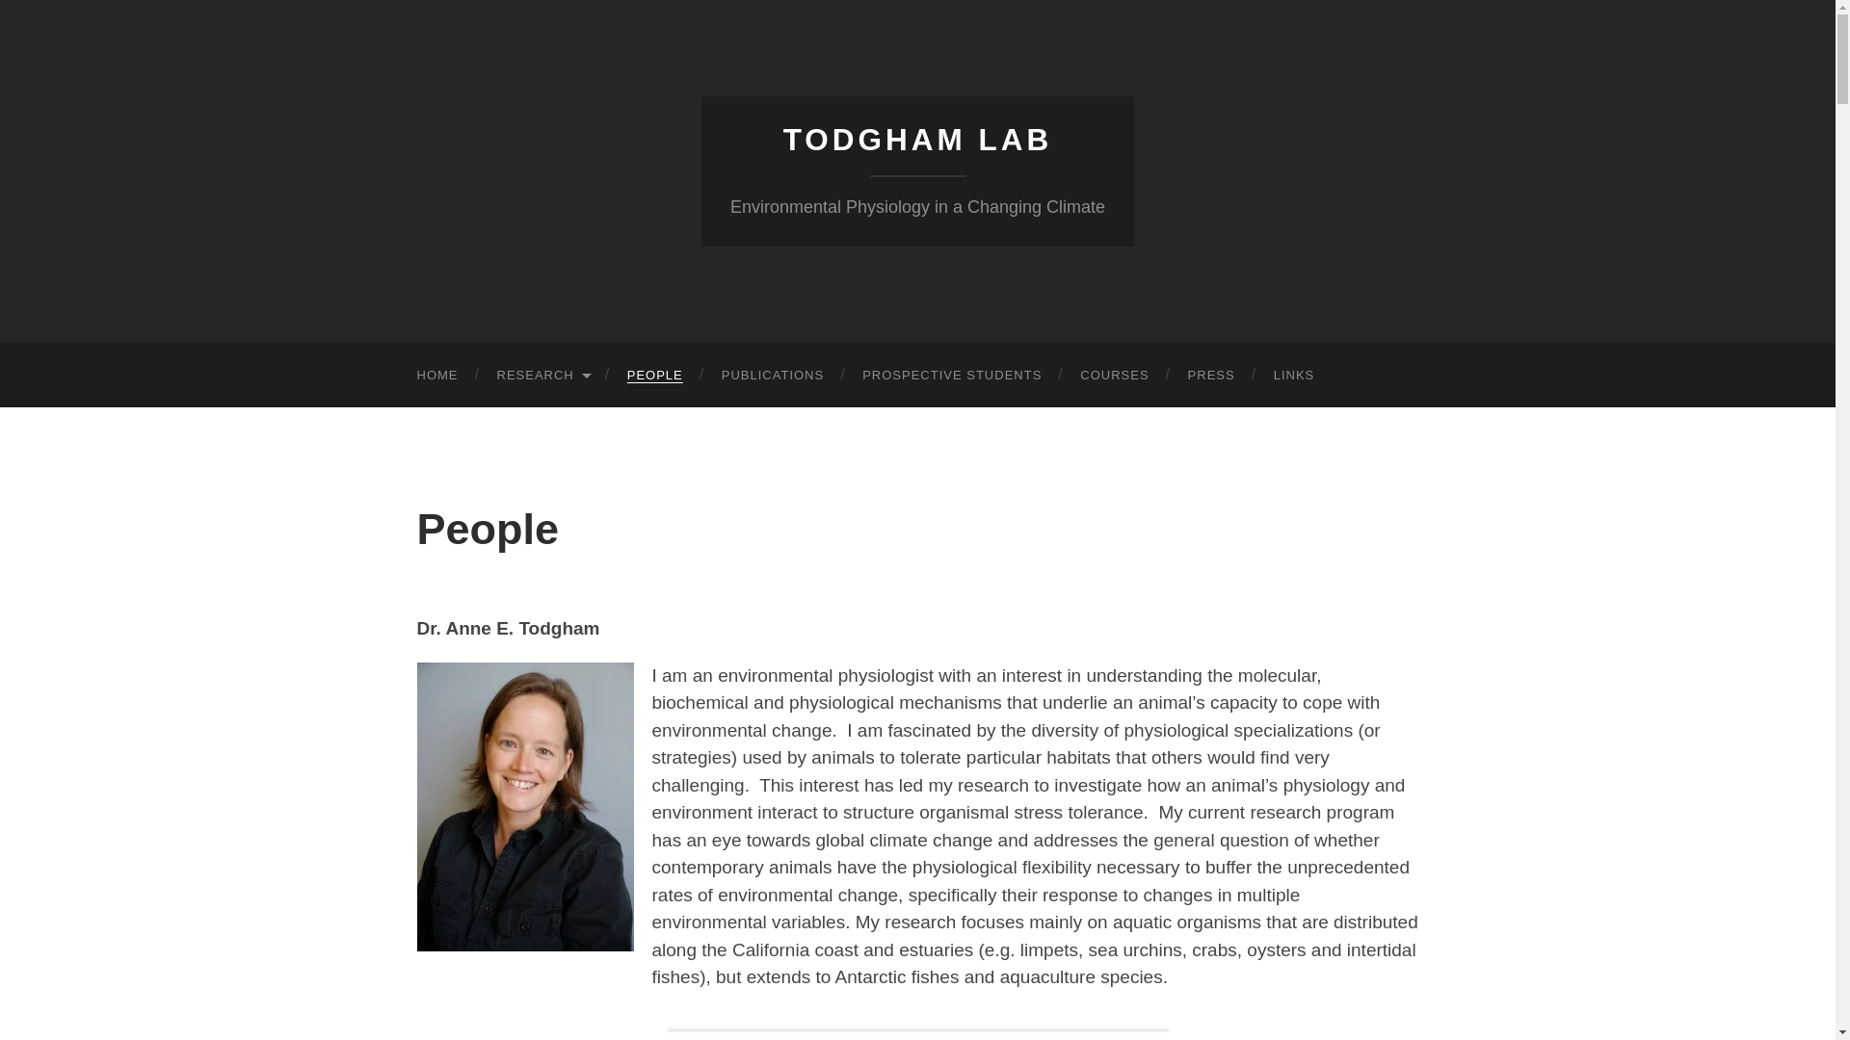  Describe the element at coordinates (1293, 376) in the screenshot. I see `LINKS` at that location.